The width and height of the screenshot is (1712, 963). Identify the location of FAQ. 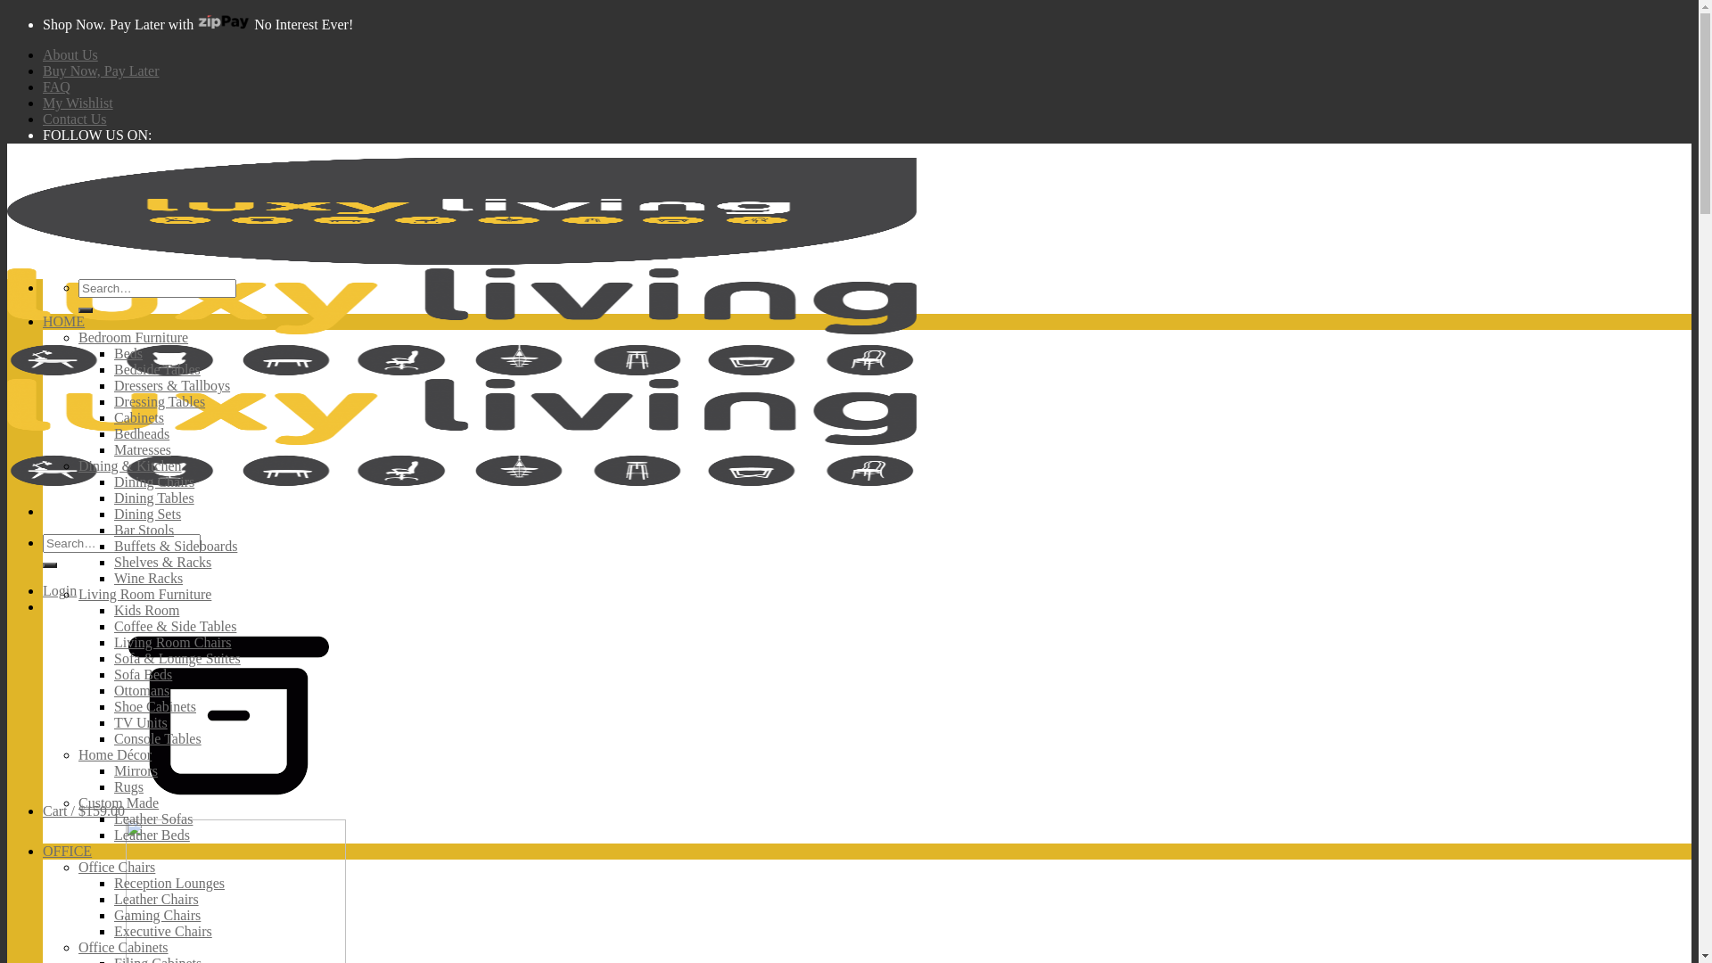
(57, 87).